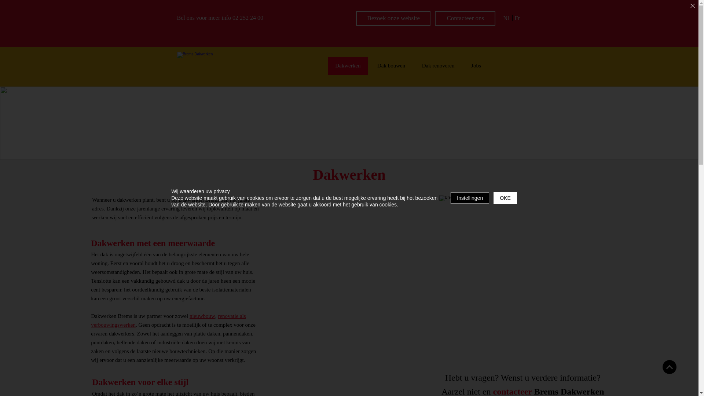  What do you see at coordinates (517, 18) in the screenshot?
I see `Fr` at bounding box center [517, 18].